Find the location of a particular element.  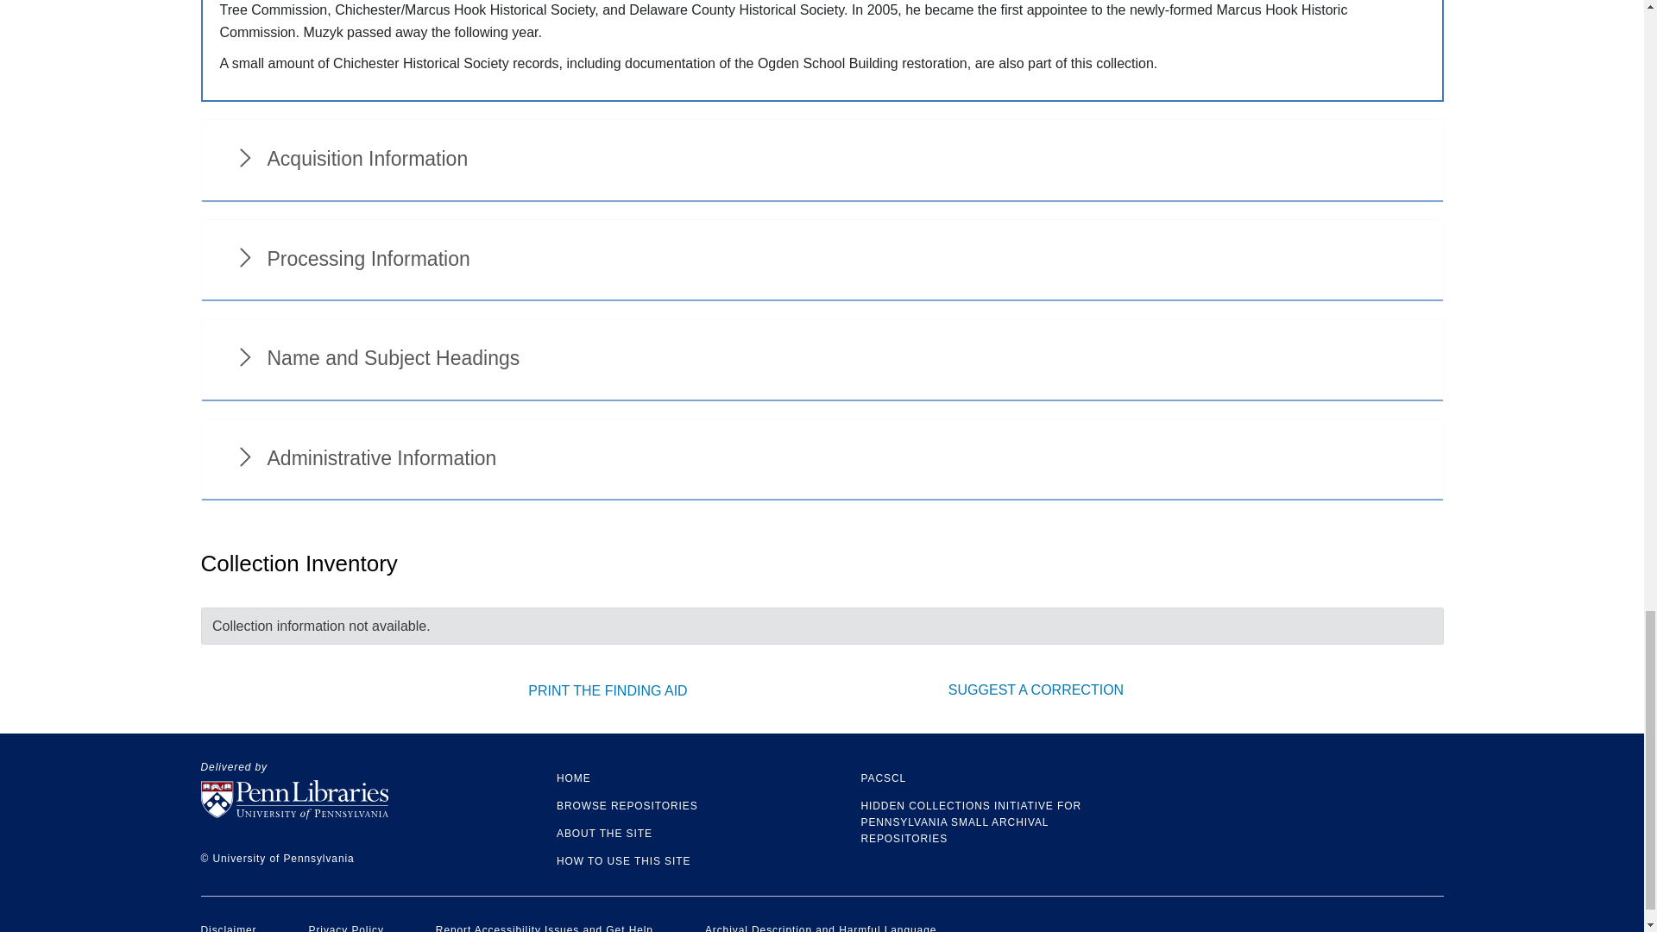

Processing Information is located at coordinates (822, 260).